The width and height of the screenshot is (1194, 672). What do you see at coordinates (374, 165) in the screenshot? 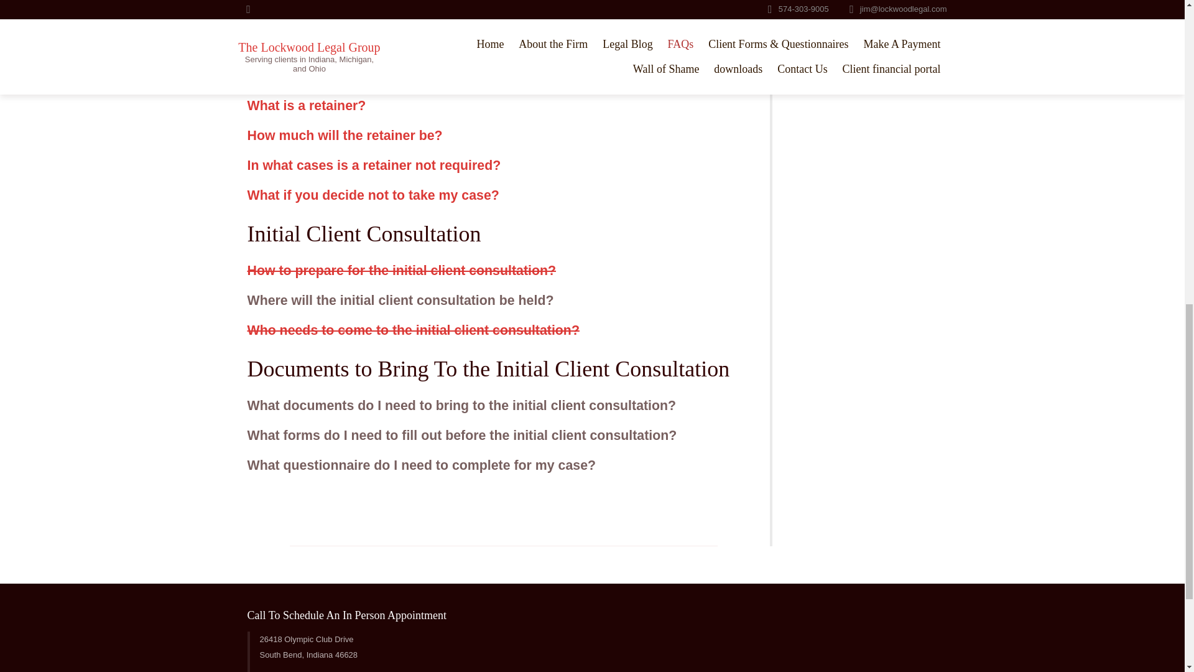
I see `In what cases is a retainer not required?` at bounding box center [374, 165].